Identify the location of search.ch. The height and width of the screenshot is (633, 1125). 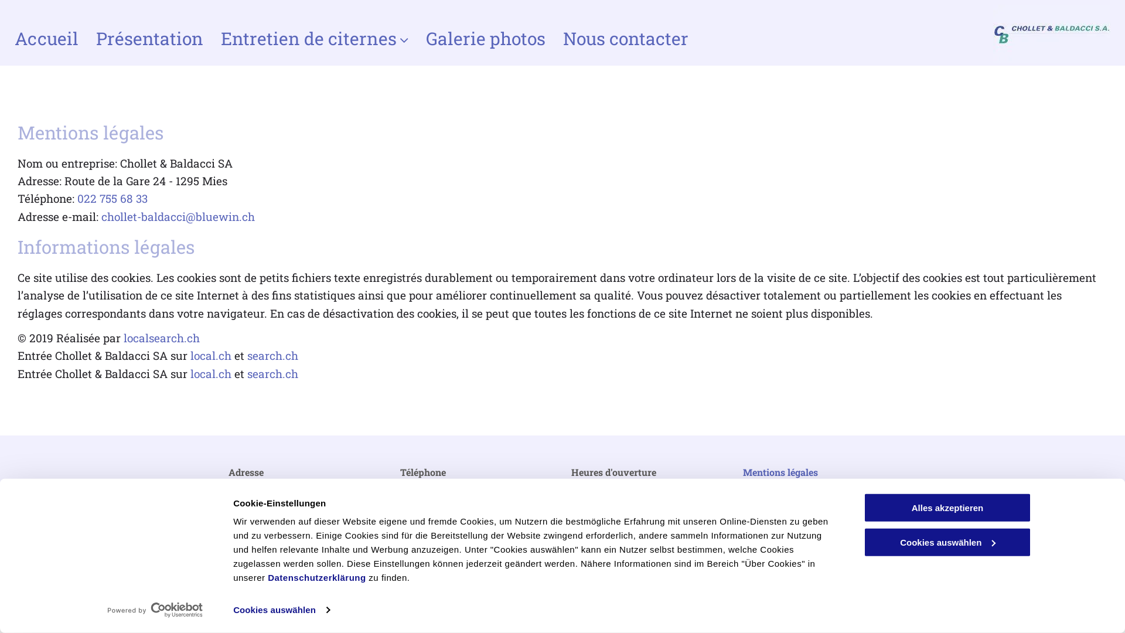
(272, 355).